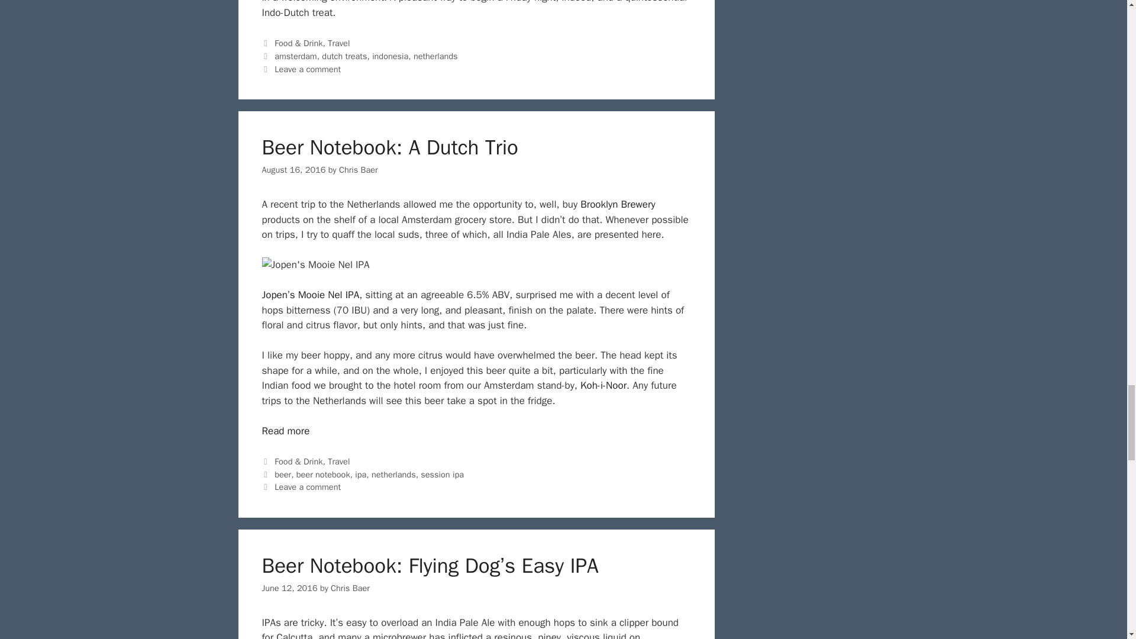 The width and height of the screenshot is (1136, 639). What do you see at coordinates (285, 431) in the screenshot?
I see `Beer Notebook: A Dutch Trio` at bounding box center [285, 431].